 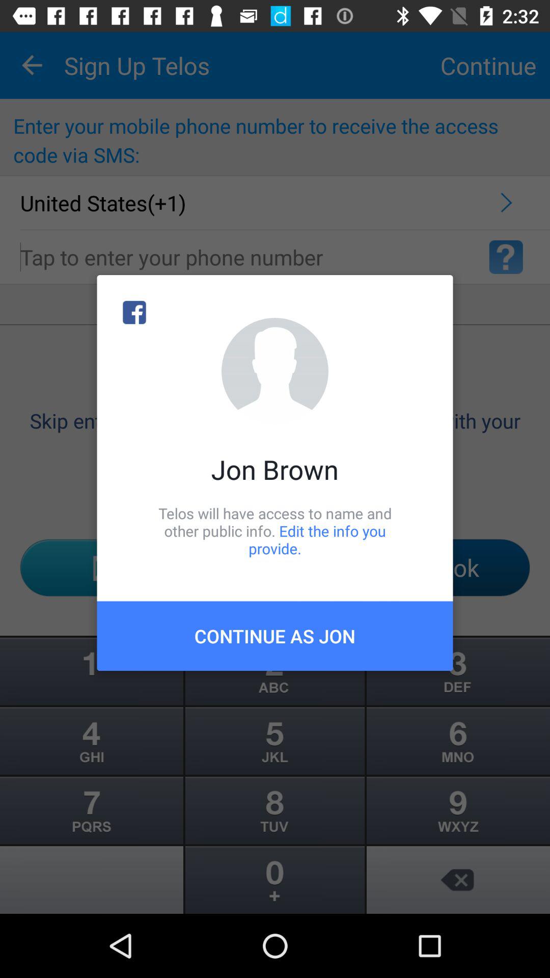 What do you see at coordinates (275, 531) in the screenshot?
I see `select telos will have` at bounding box center [275, 531].